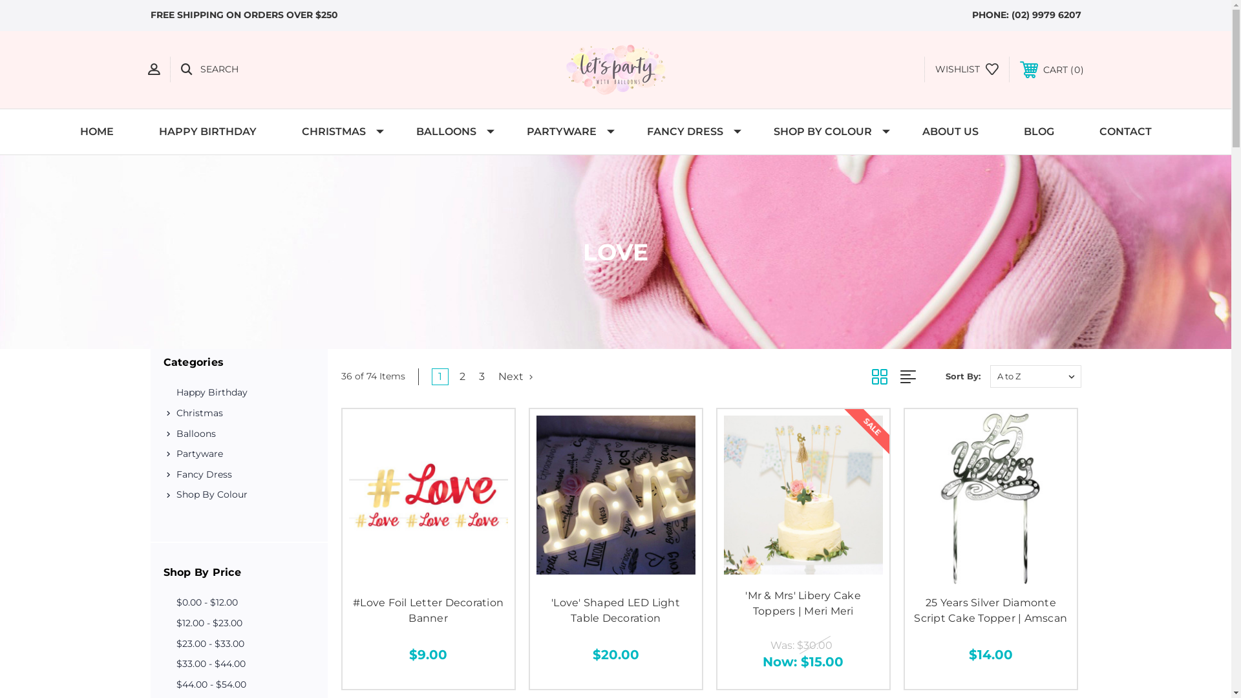  I want to click on HAPPY BIRTHDAY, so click(207, 132).